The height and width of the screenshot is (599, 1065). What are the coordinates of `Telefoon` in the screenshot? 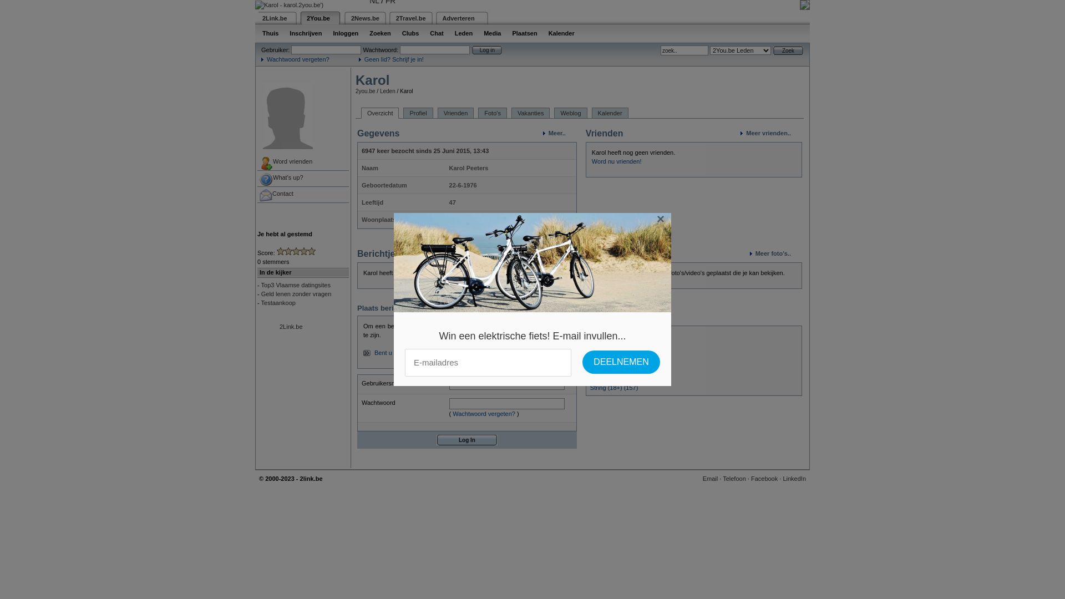 It's located at (734, 479).